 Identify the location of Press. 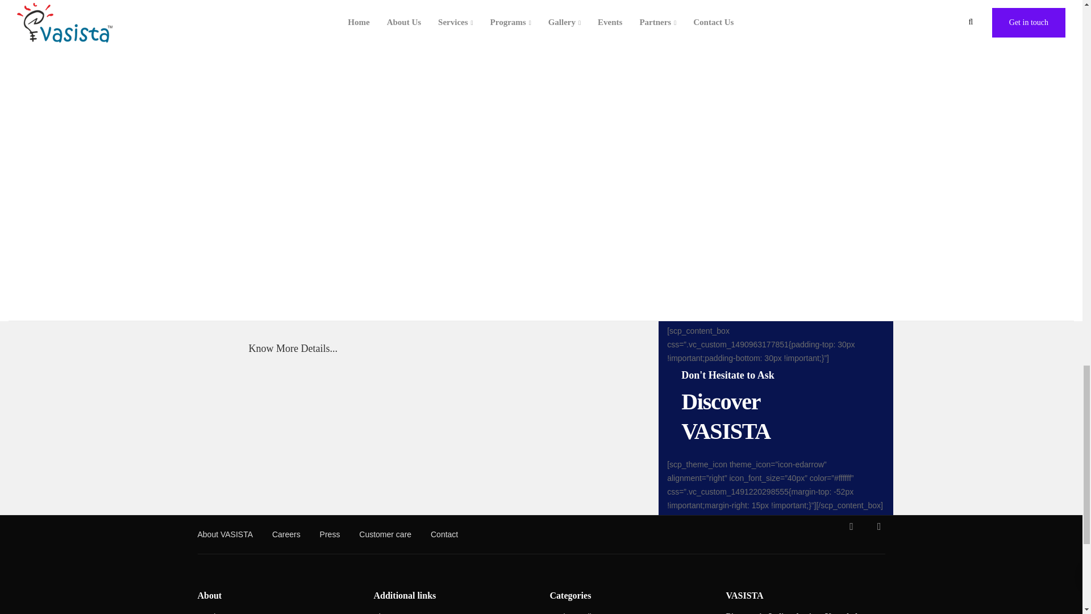
(330, 536).